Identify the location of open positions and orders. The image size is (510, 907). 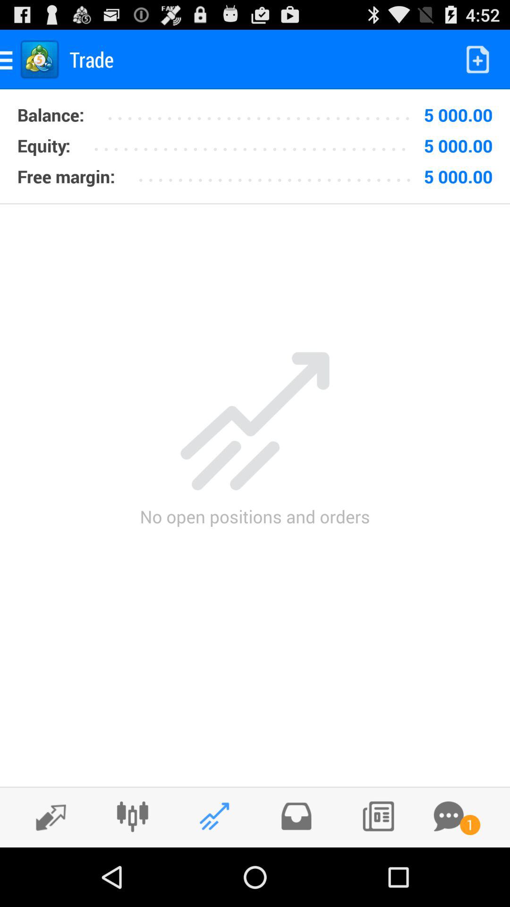
(214, 816).